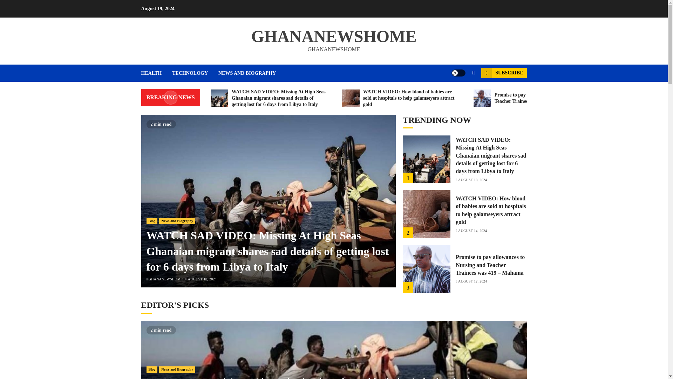 Image resolution: width=673 pixels, height=379 pixels. I want to click on Search, so click(460, 94).